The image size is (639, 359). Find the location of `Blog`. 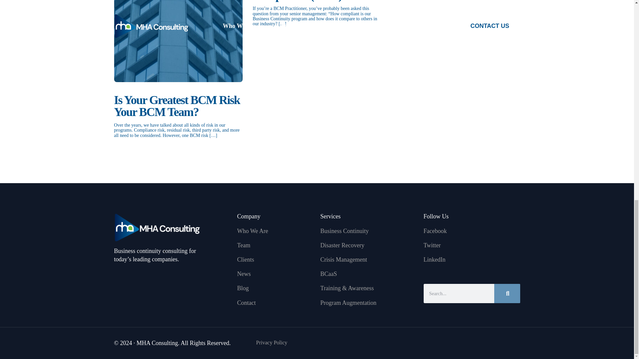

Blog is located at coordinates (275, 289).